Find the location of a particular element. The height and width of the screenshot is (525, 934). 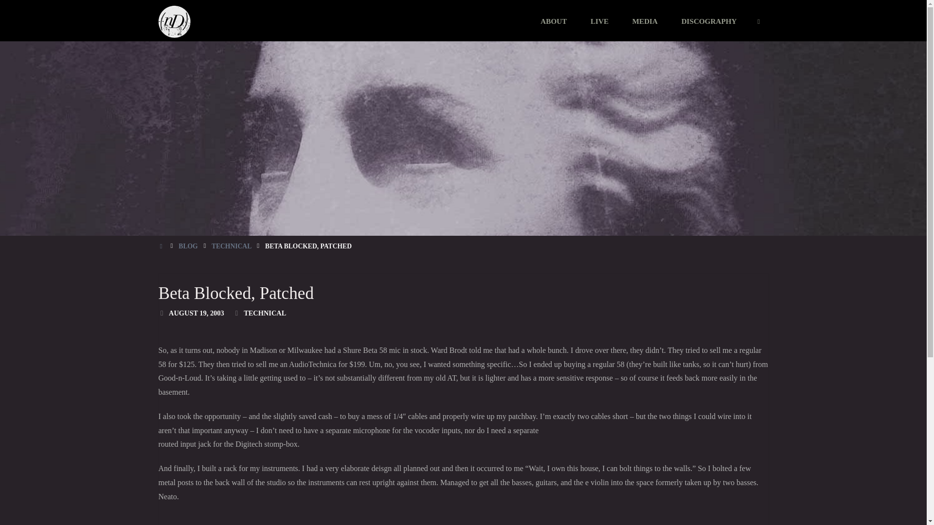

Home is located at coordinates (162, 246).